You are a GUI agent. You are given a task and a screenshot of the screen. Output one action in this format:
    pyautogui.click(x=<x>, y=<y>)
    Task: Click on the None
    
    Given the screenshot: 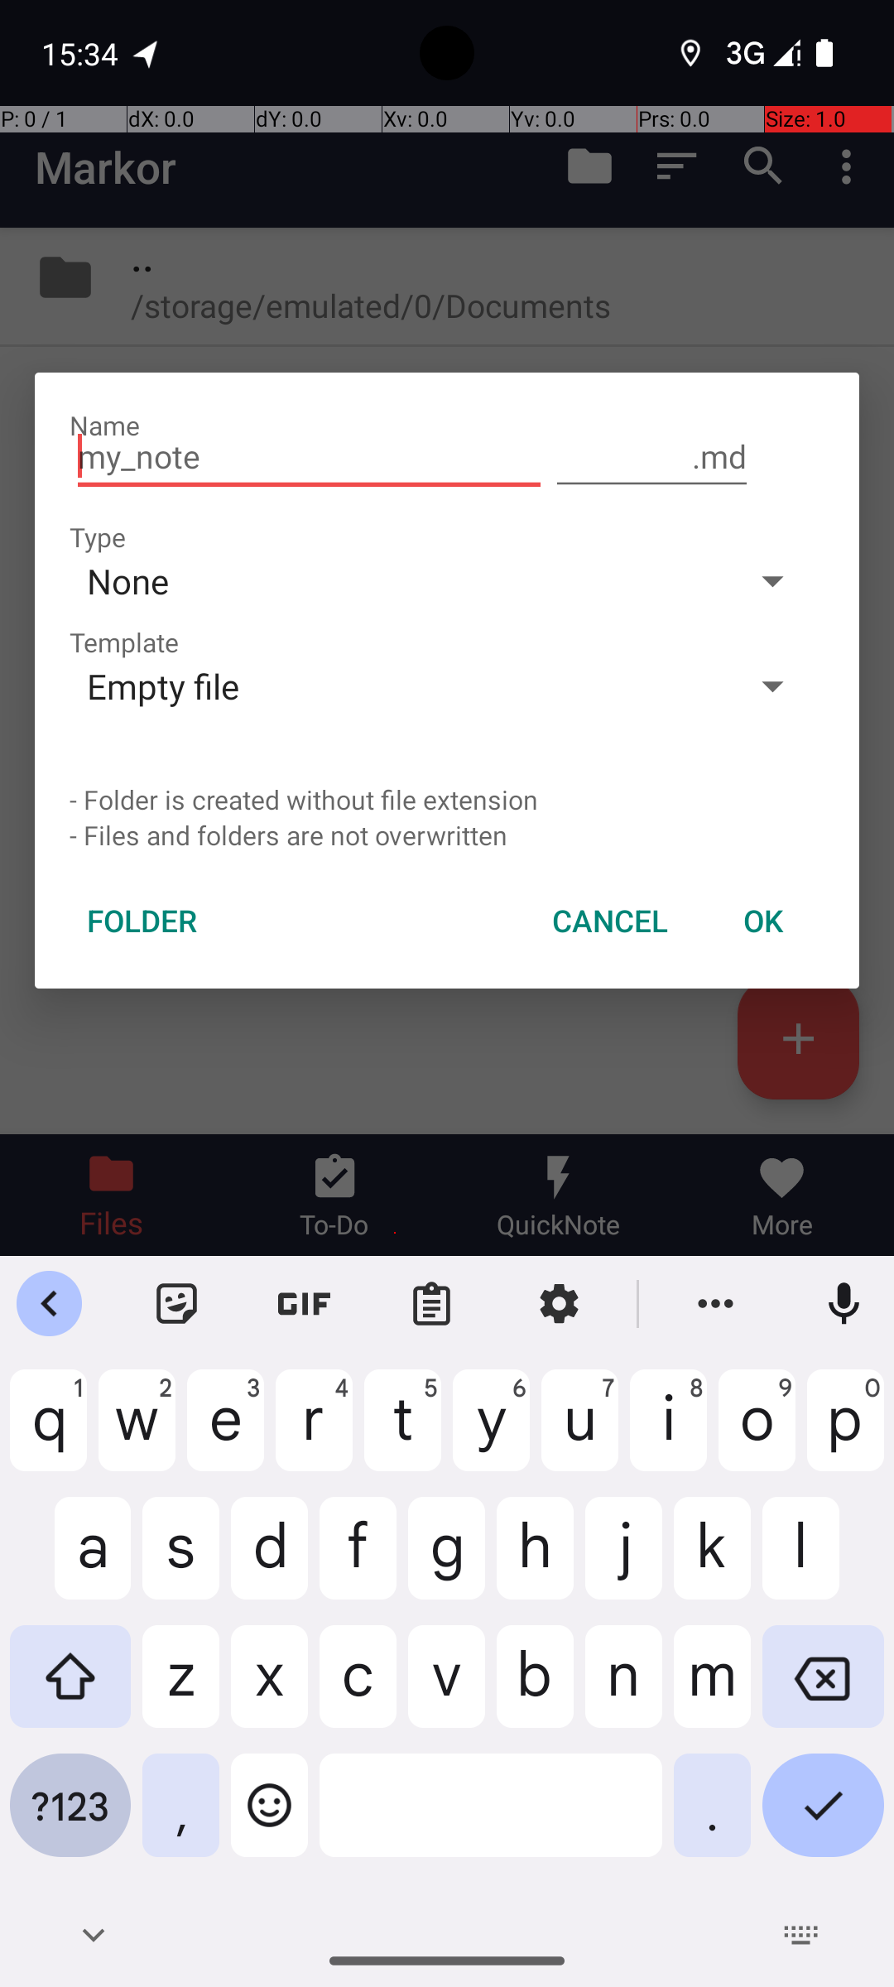 What is the action you would take?
    pyautogui.click(x=395, y=580)
    